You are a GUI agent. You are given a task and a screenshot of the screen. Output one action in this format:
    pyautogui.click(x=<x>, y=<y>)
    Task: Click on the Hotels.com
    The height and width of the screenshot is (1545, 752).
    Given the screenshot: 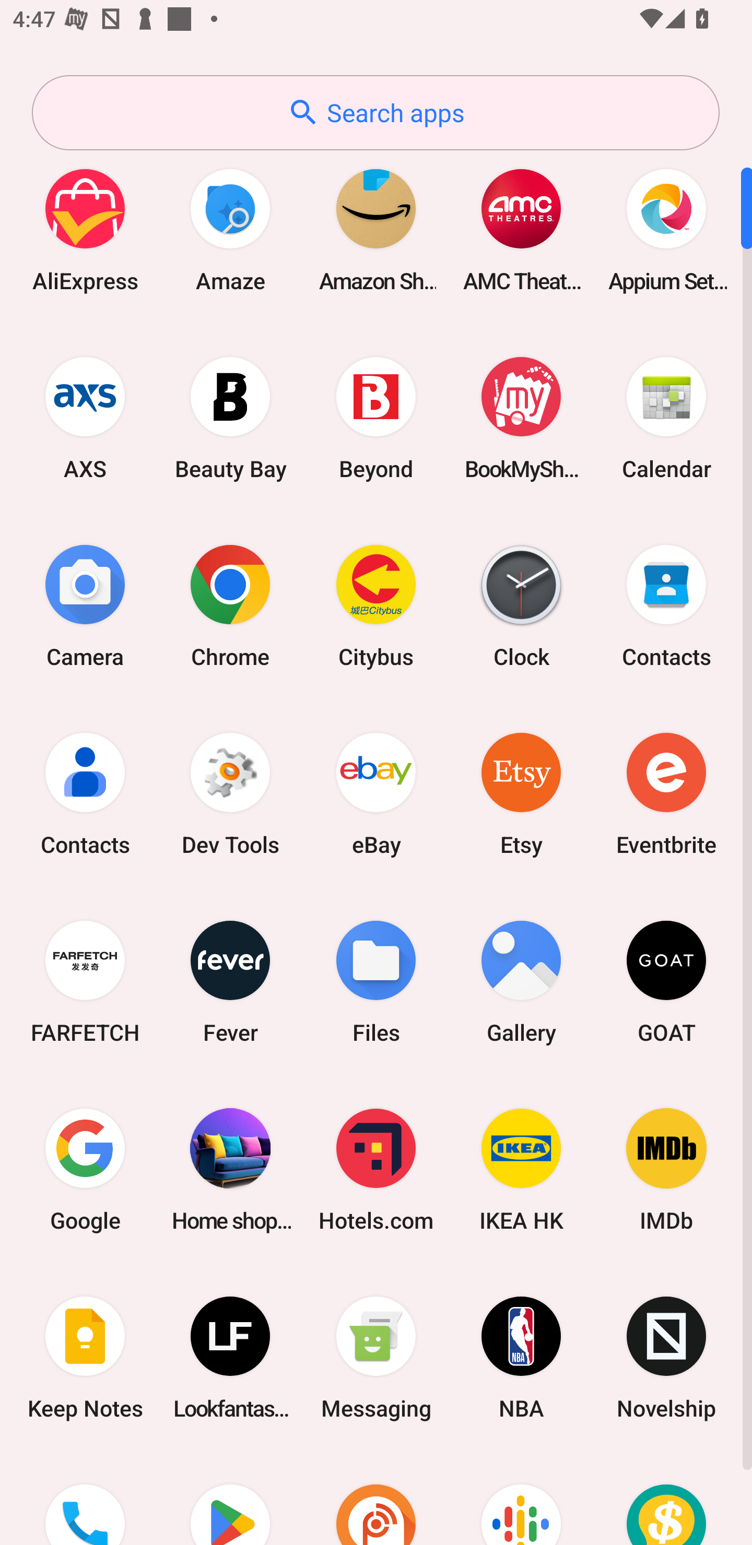 What is the action you would take?
    pyautogui.click(x=376, y=1169)
    